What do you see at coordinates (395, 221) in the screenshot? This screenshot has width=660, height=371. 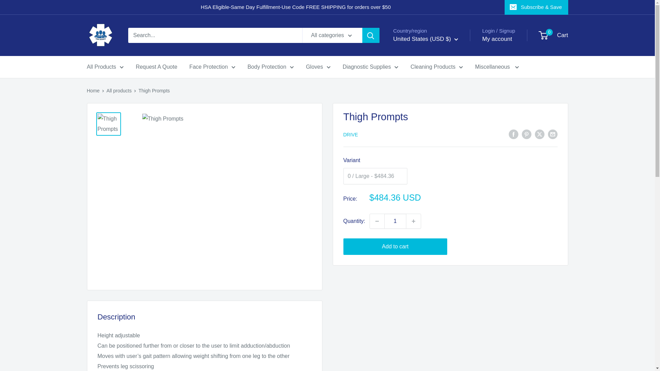 I see `1` at bounding box center [395, 221].